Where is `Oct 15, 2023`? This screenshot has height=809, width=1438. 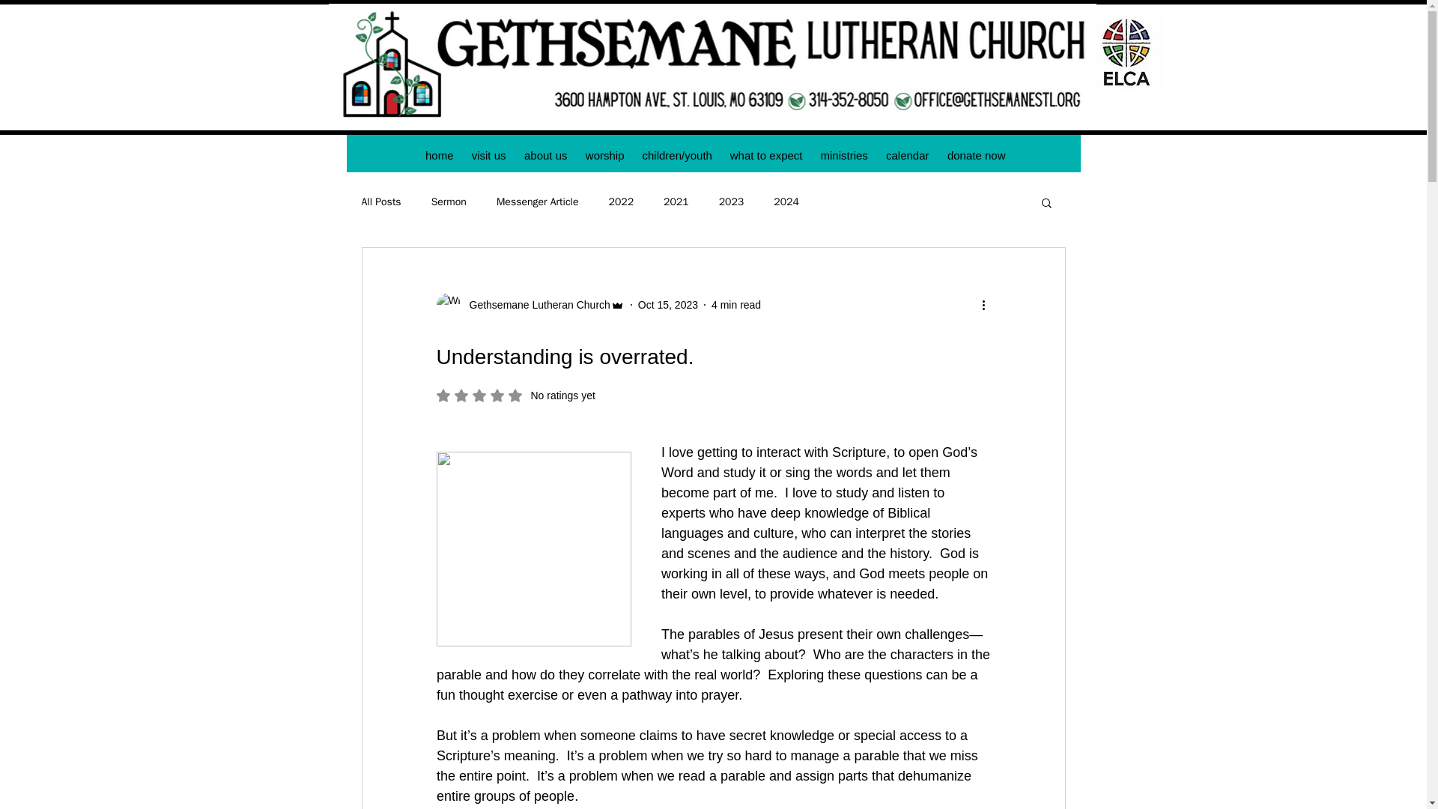 Oct 15, 2023 is located at coordinates (668, 304).